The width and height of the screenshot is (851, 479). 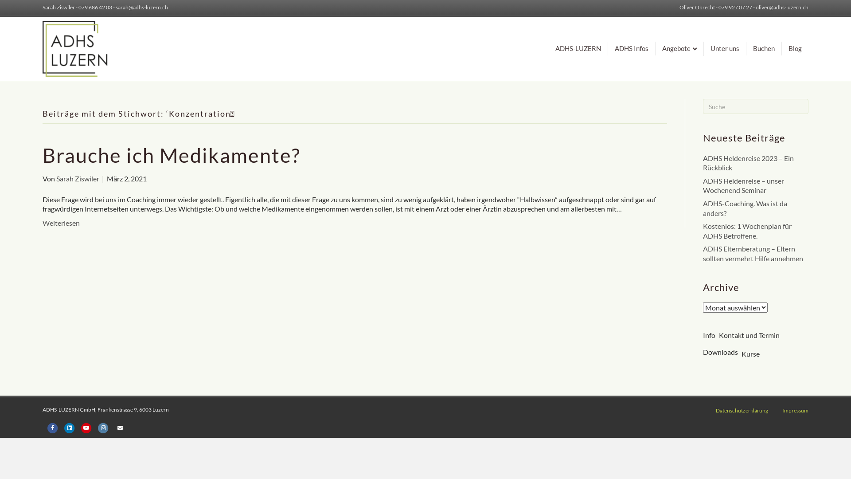 I want to click on Weiterlesen, so click(x=61, y=223).